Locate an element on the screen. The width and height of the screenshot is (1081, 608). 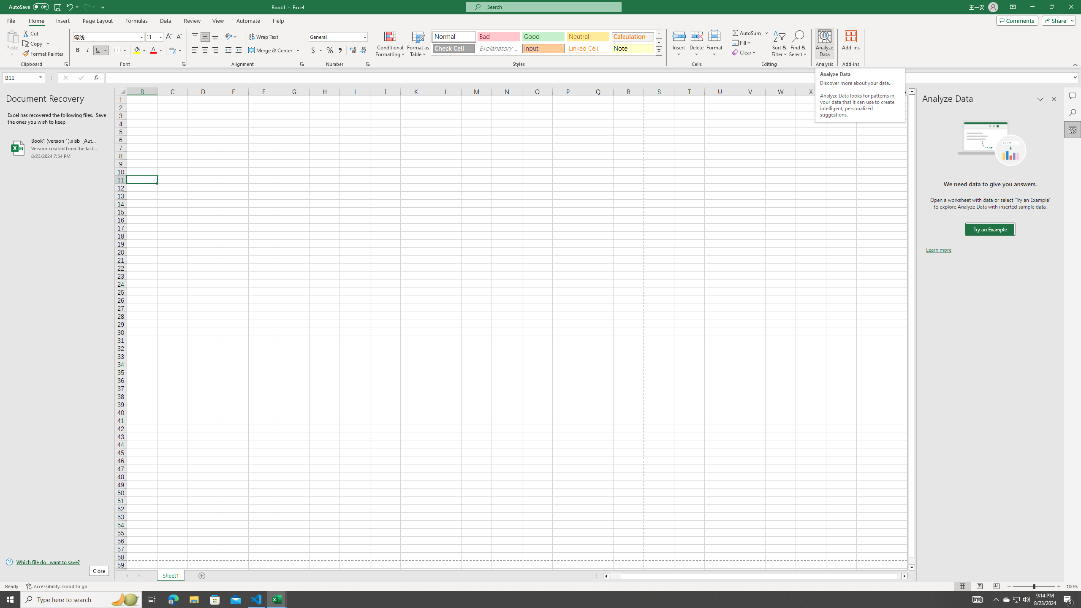
Font is located at coordinates (106, 36).